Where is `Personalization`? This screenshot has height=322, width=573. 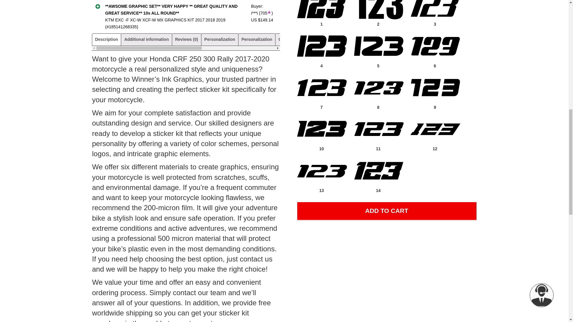
Personalization is located at coordinates (220, 39).